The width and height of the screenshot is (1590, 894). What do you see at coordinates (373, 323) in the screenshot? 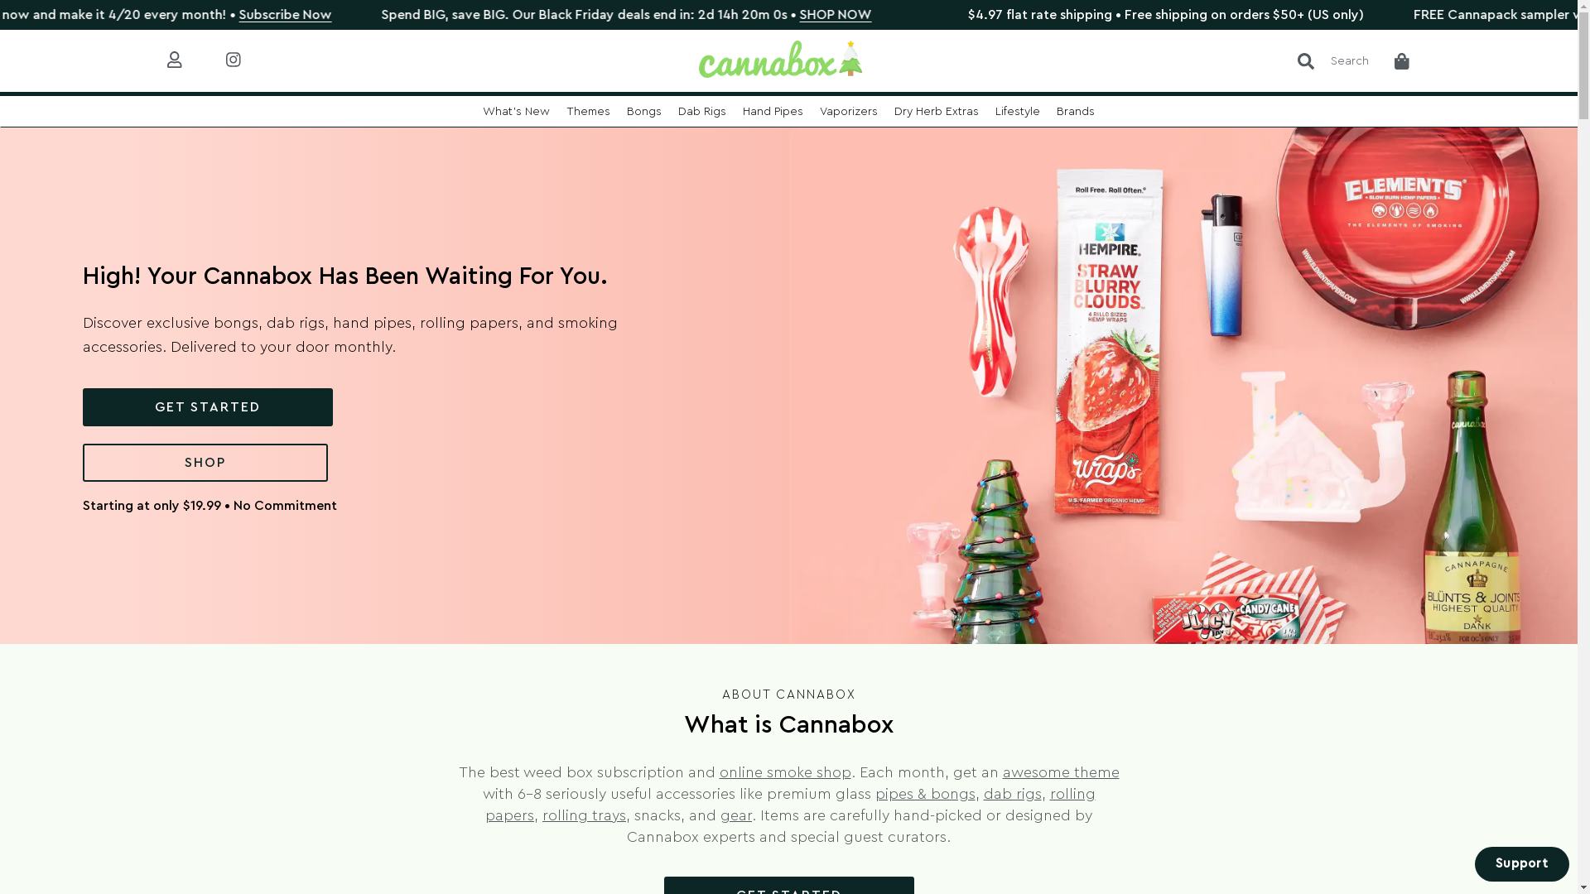
I see `hand pipes` at bounding box center [373, 323].